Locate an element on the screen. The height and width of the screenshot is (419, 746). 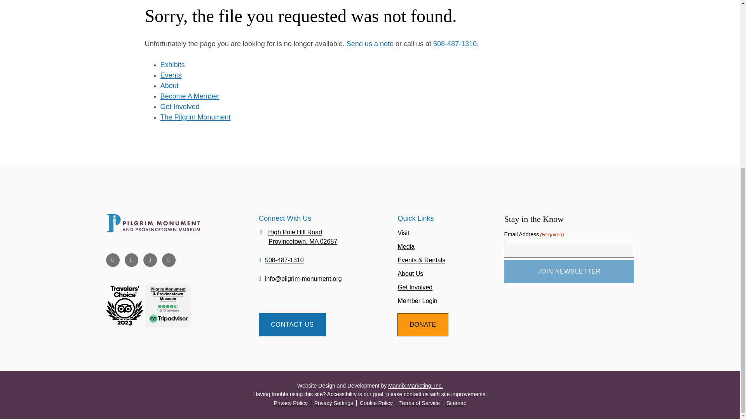
Opens in a new window is located at coordinates (113, 260).